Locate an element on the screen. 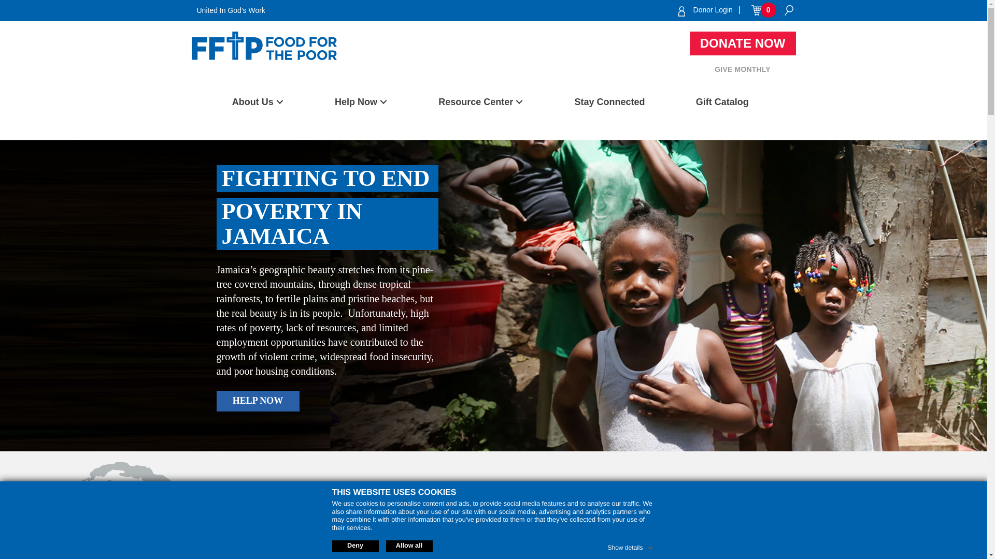 The height and width of the screenshot is (559, 995). Allow all is located at coordinates (408, 546).